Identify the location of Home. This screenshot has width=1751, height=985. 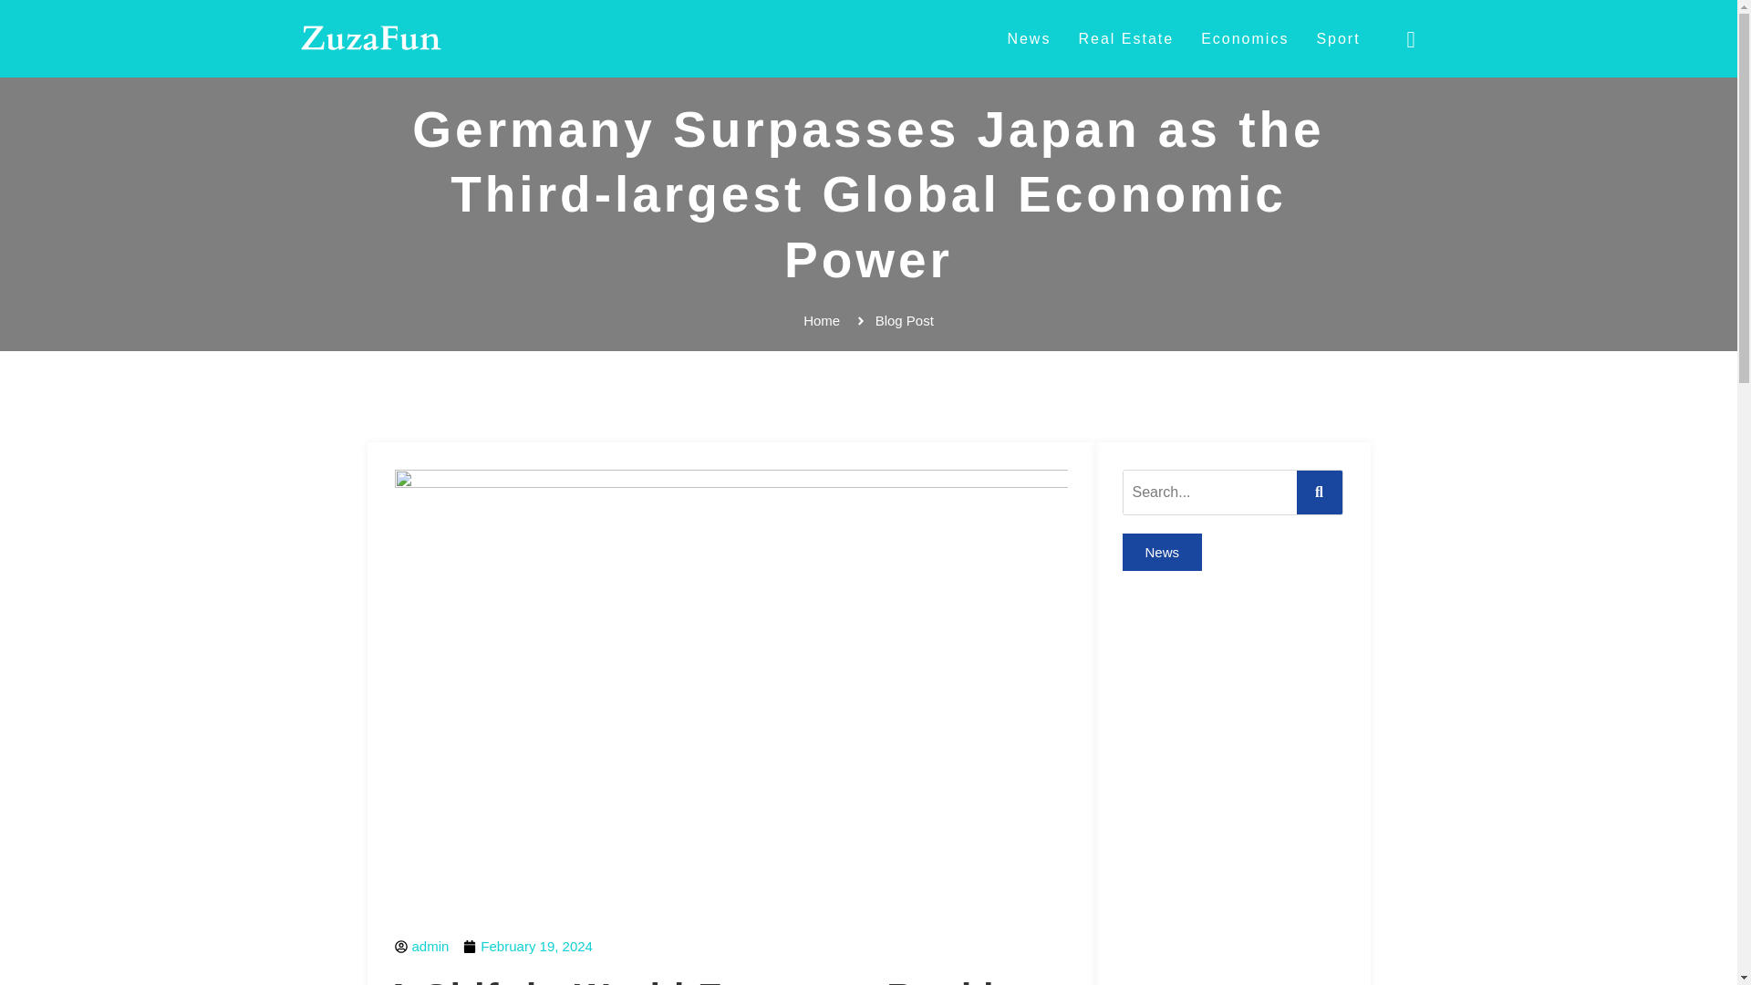
(822, 321).